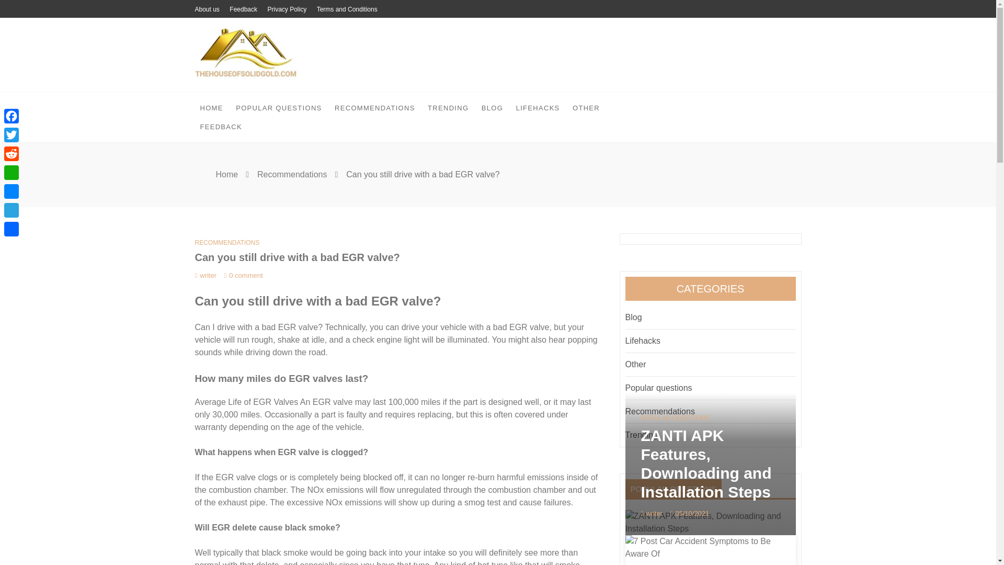 The width and height of the screenshot is (1004, 565). Describe the element at coordinates (538, 108) in the screenshot. I see `LIFEHACKS` at that location.